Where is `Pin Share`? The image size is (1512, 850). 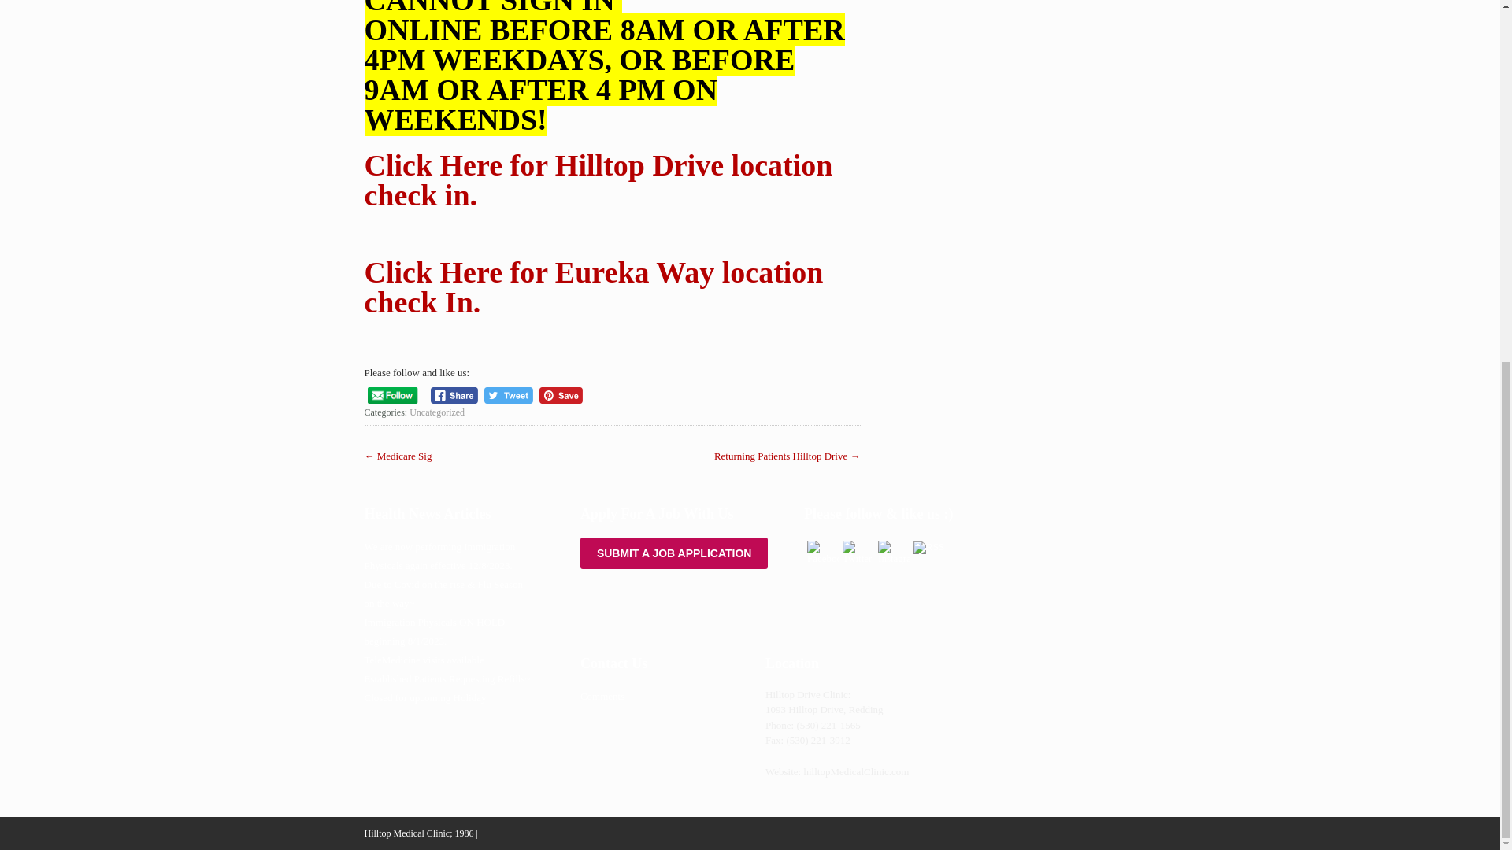
Pin Share is located at coordinates (561, 395).